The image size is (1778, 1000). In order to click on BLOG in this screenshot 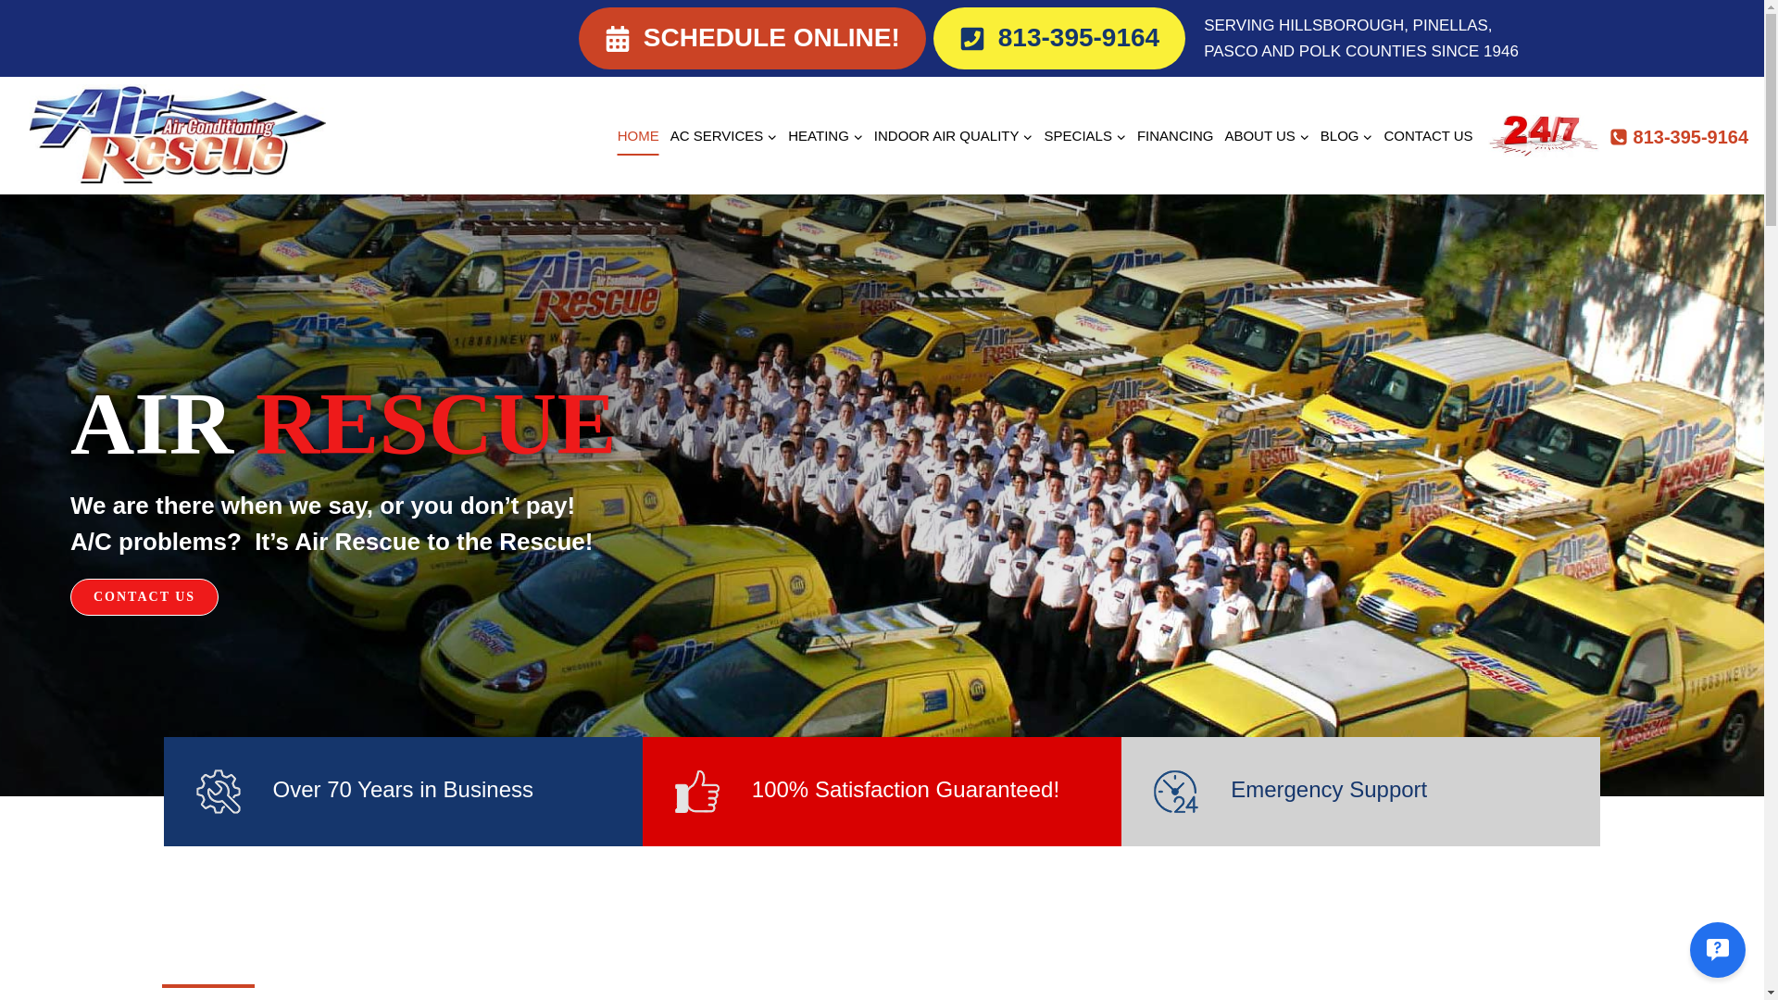, I will do `click(1346, 136)`.